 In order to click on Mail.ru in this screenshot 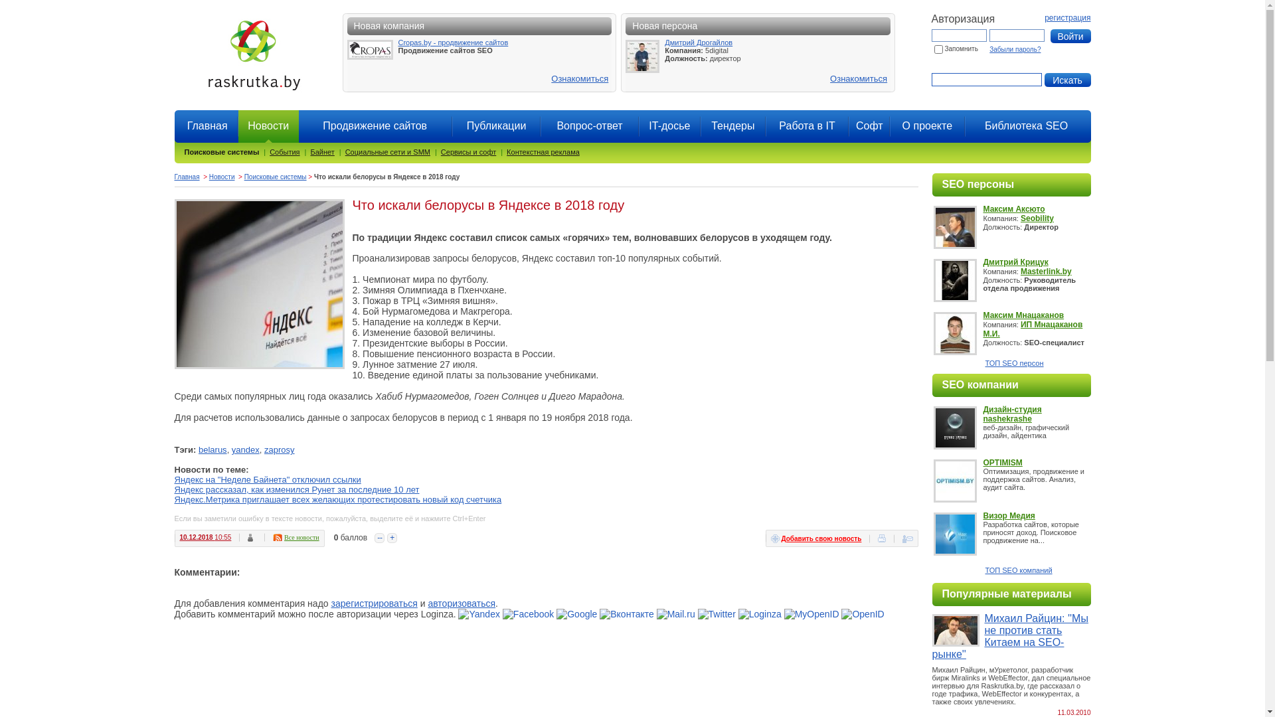, I will do `click(676, 614)`.